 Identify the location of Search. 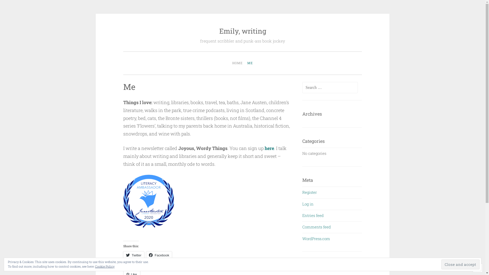
(13, 6).